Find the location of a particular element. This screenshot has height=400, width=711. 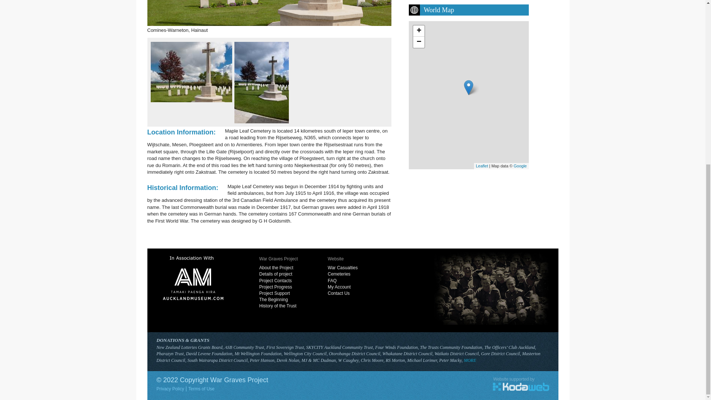

Maple Leaf Cemetery is located at coordinates (269, 13).